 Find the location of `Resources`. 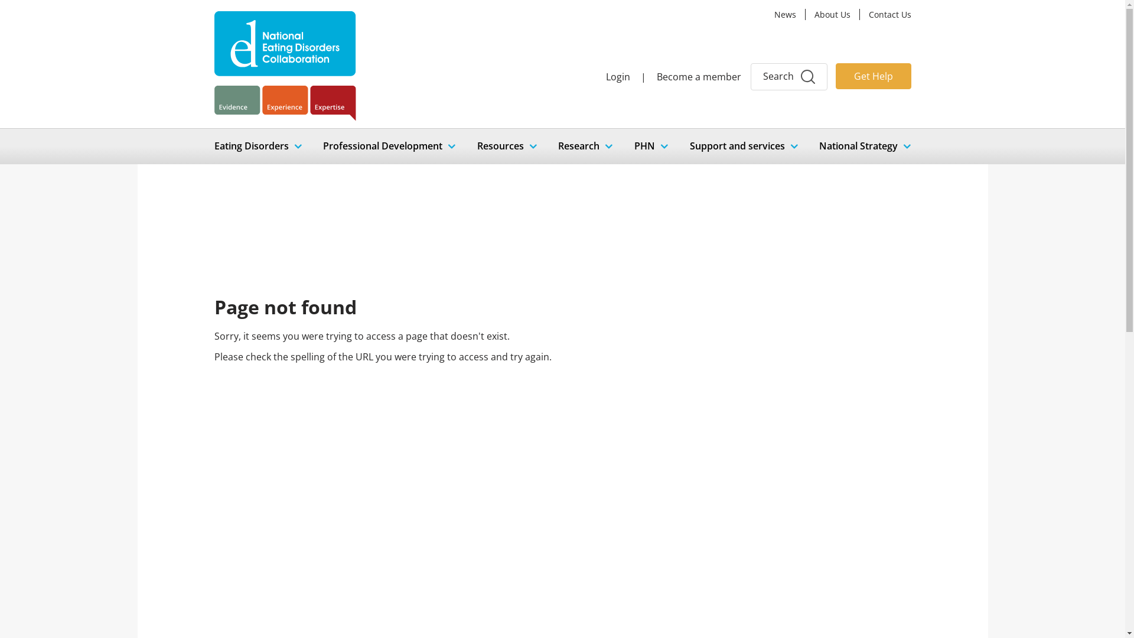

Resources is located at coordinates (507, 147).